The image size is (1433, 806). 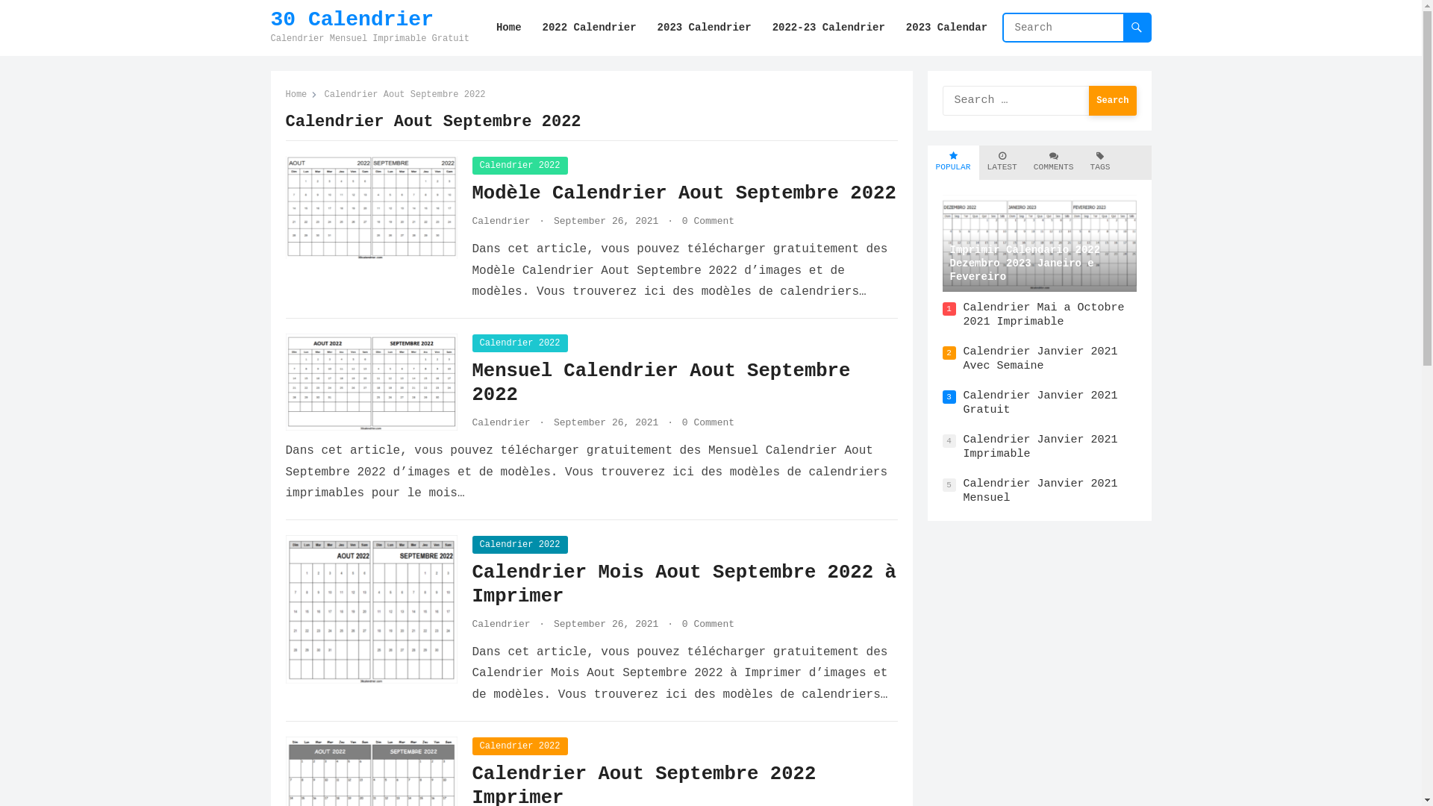 What do you see at coordinates (708, 422) in the screenshot?
I see `0 Comment` at bounding box center [708, 422].